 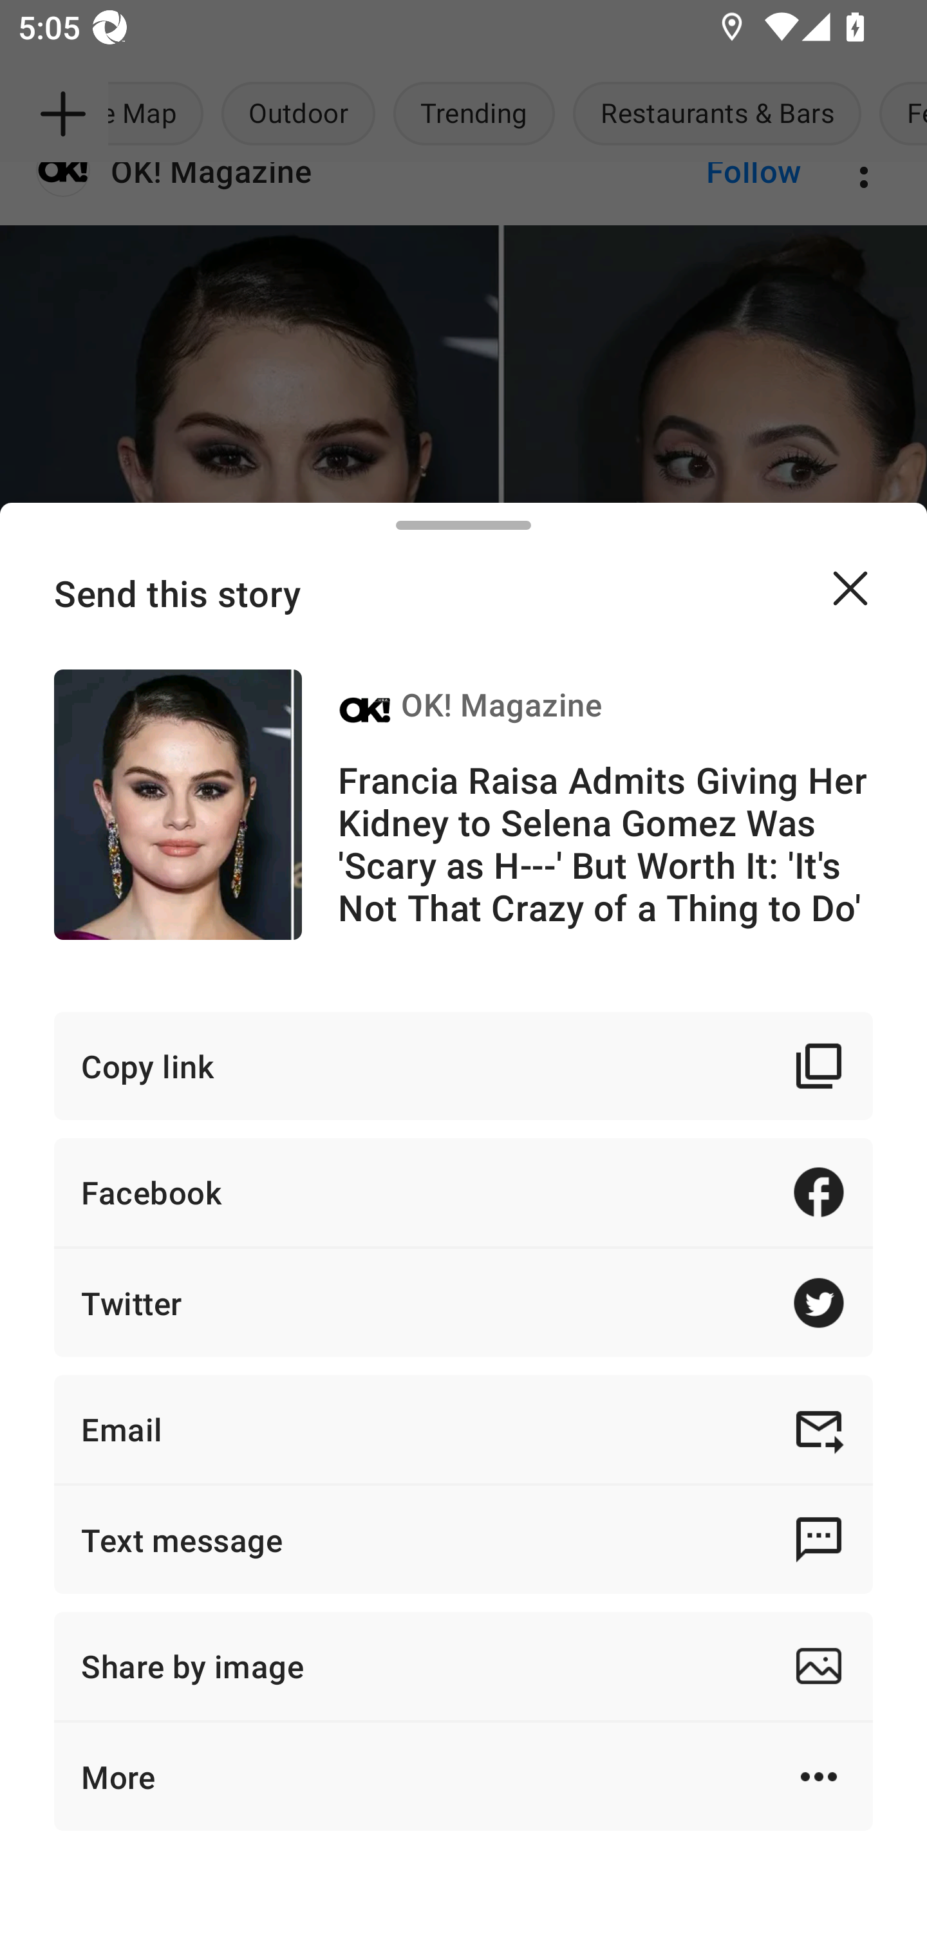 What do you see at coordinates (464, 1302) in the screenshot?
I see `Twitter` at bounding box center [464, 1302].